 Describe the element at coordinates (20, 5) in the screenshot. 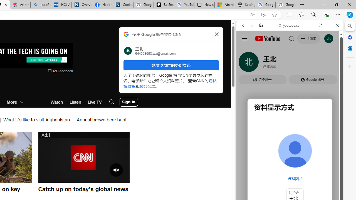

I see `Arthritis: Ask Health Professionals` at that location.